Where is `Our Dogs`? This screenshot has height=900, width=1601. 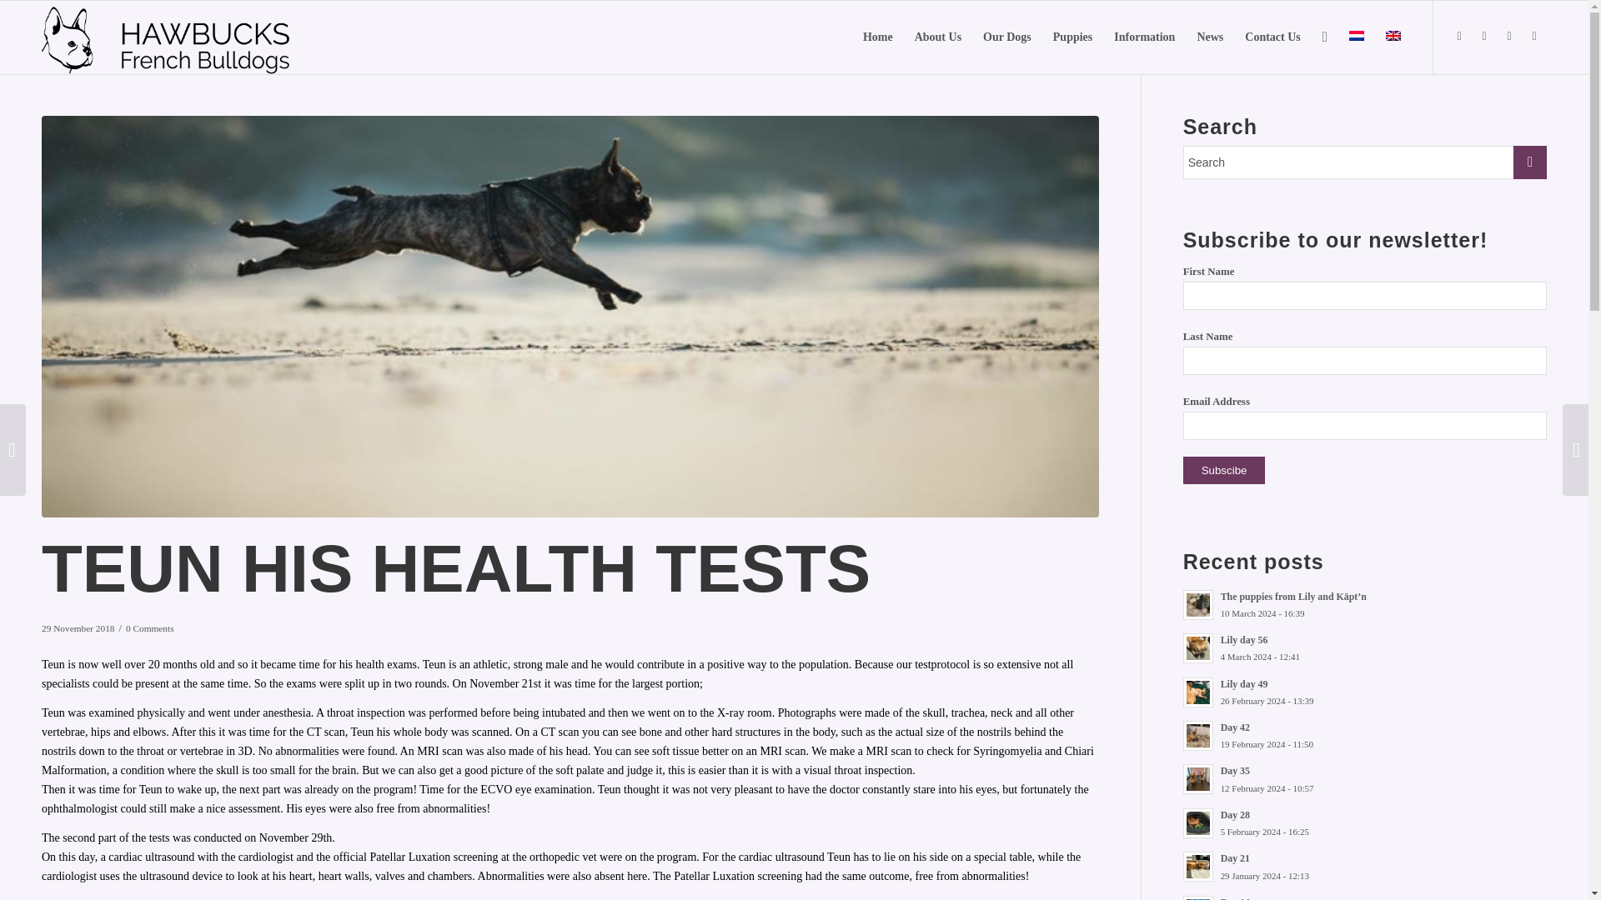 Our Dogs is located at coordinates (1006, 37).